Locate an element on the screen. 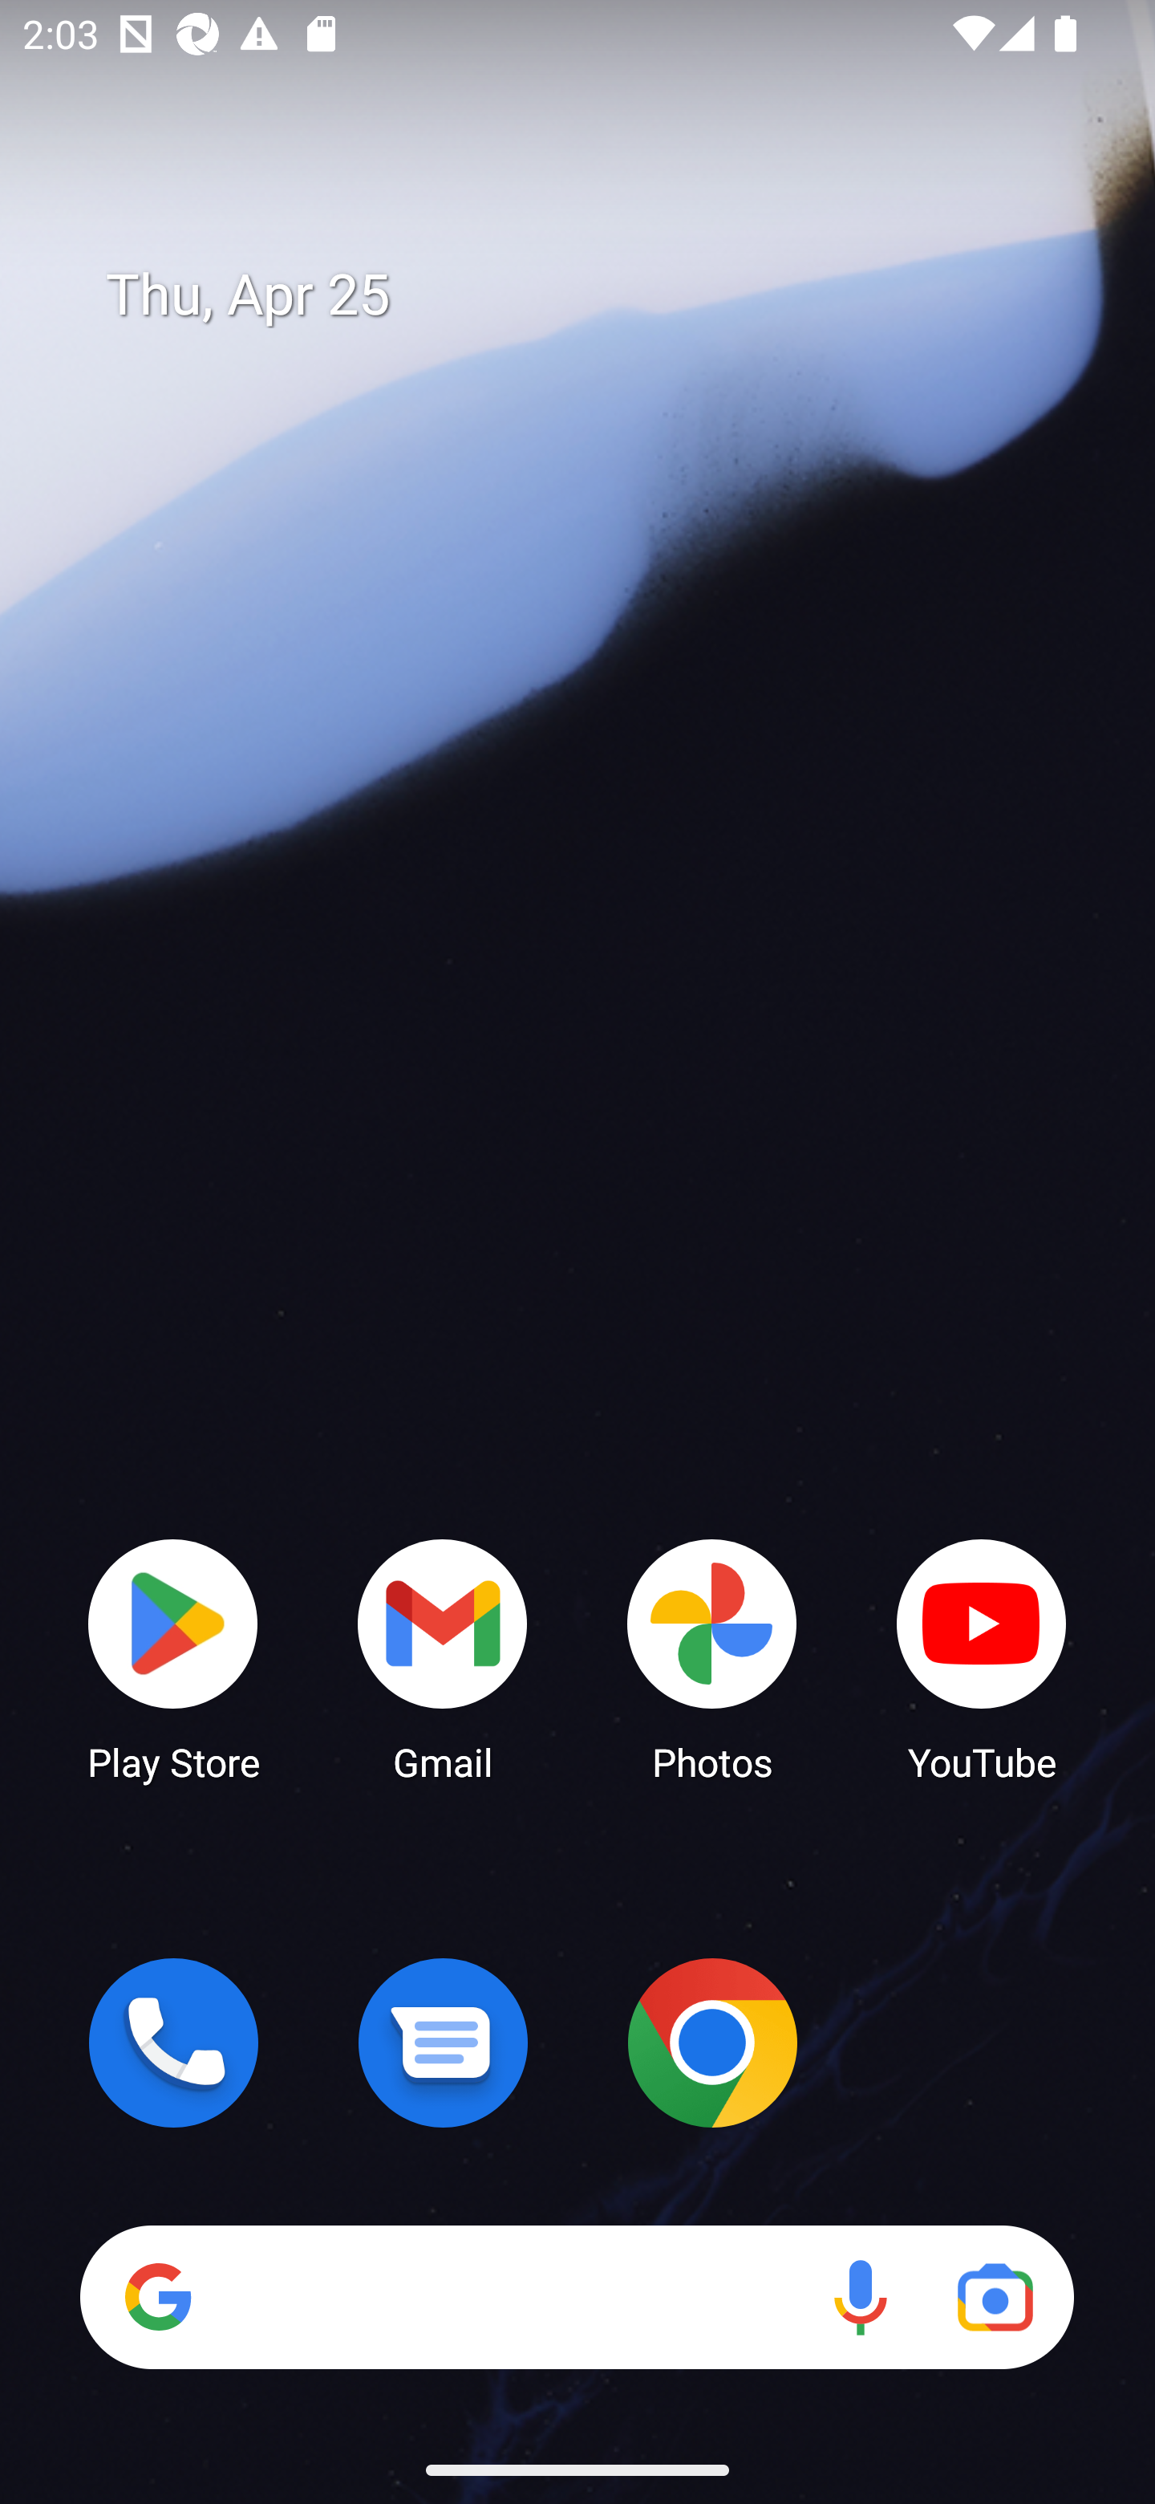 Image resolution: width=1155 pixels, height=2504 pixels. Thu, Apr 25 is located at coordinates (600, 295).